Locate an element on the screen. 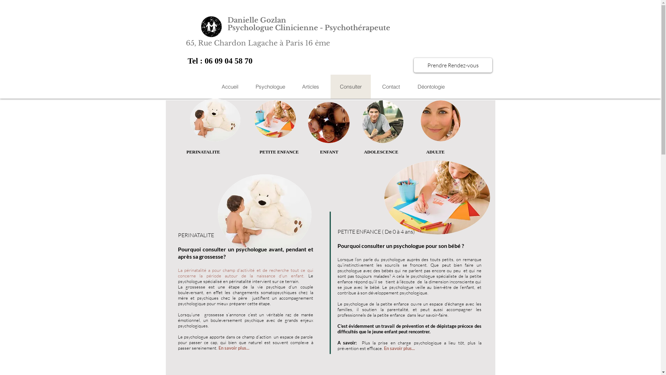 This screenshot has width=666, height=375. Consulter is located at coordinates (350, 87).